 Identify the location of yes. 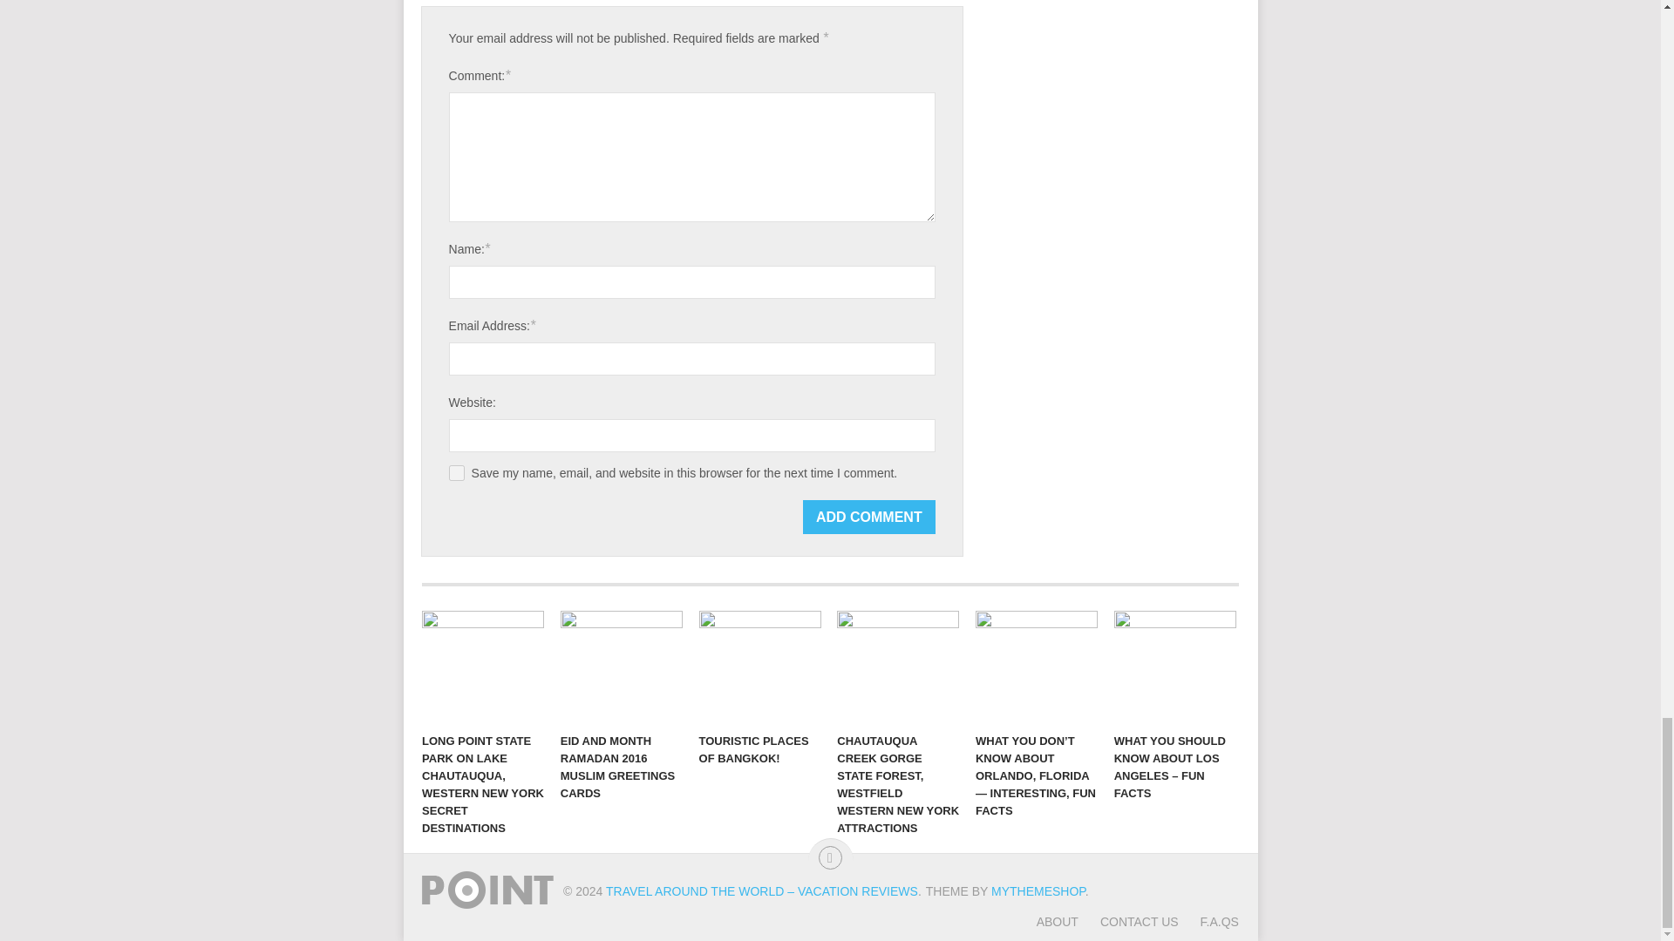
(457, 472).